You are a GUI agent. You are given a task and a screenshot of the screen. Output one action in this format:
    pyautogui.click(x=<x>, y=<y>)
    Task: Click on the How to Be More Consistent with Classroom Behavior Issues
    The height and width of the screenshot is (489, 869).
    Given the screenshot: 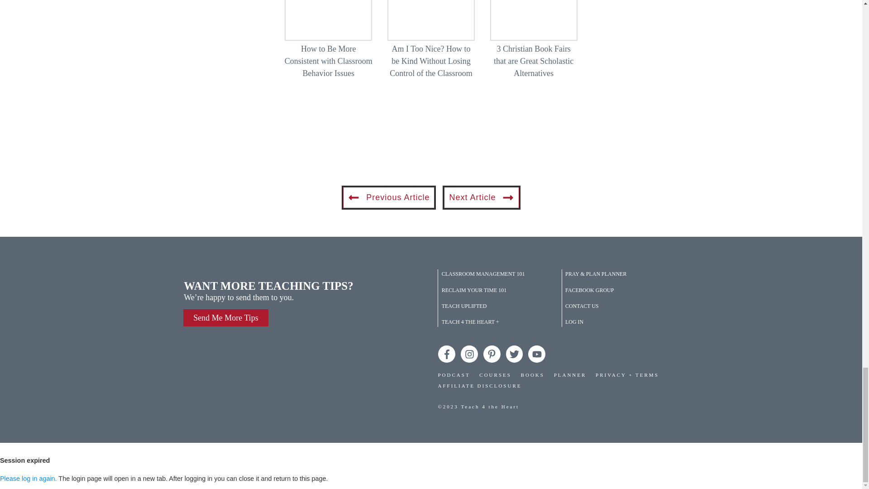 What is the action you would take?
    pyautogui.click(x=329, y=44)
    